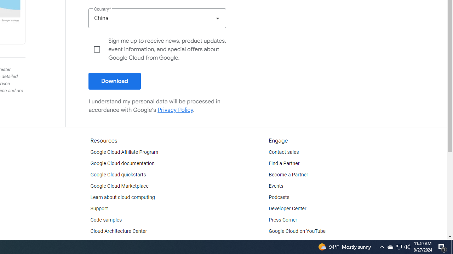 This screenshot has height=254, width=453. I want to click on Google Cloud Marketplace, so click(119, 186).